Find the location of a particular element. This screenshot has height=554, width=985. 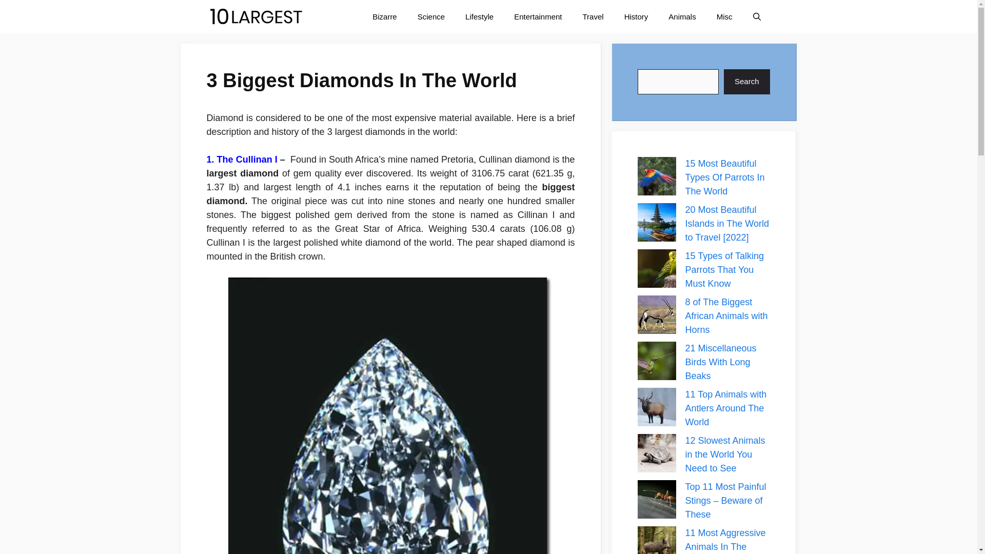

20 Most Beautiful Islands in The World to Travel [2022] is located at coordinates (727, 224).